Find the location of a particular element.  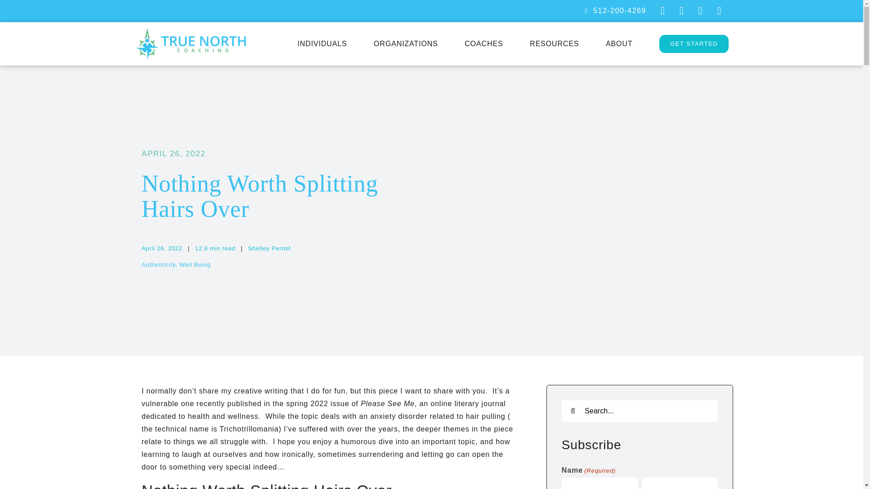

ORGANIZATIONS is located at coordinates (406, 43).